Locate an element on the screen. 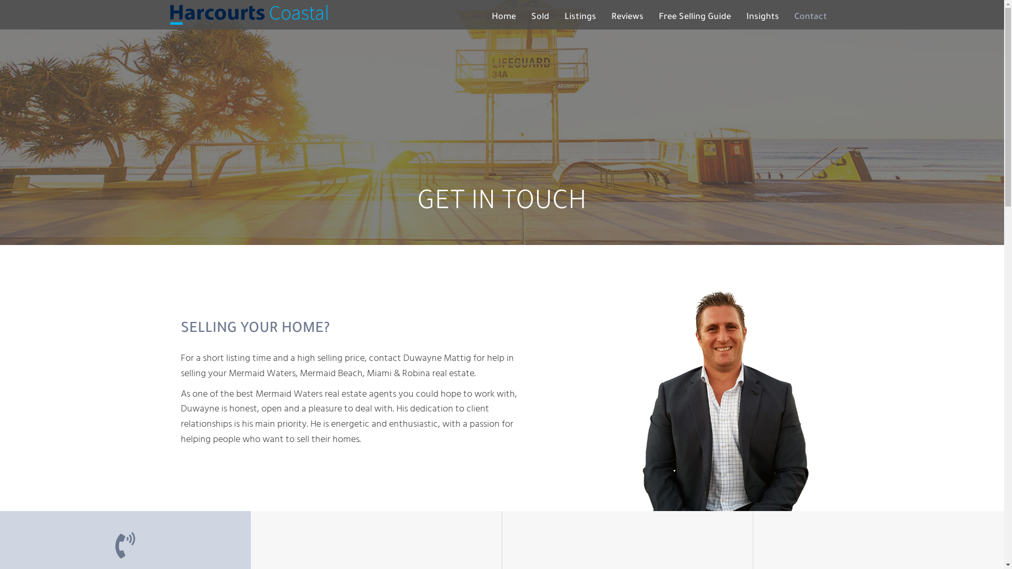 The image size is (1012, 569). Home is located at coordinates (503, 17).